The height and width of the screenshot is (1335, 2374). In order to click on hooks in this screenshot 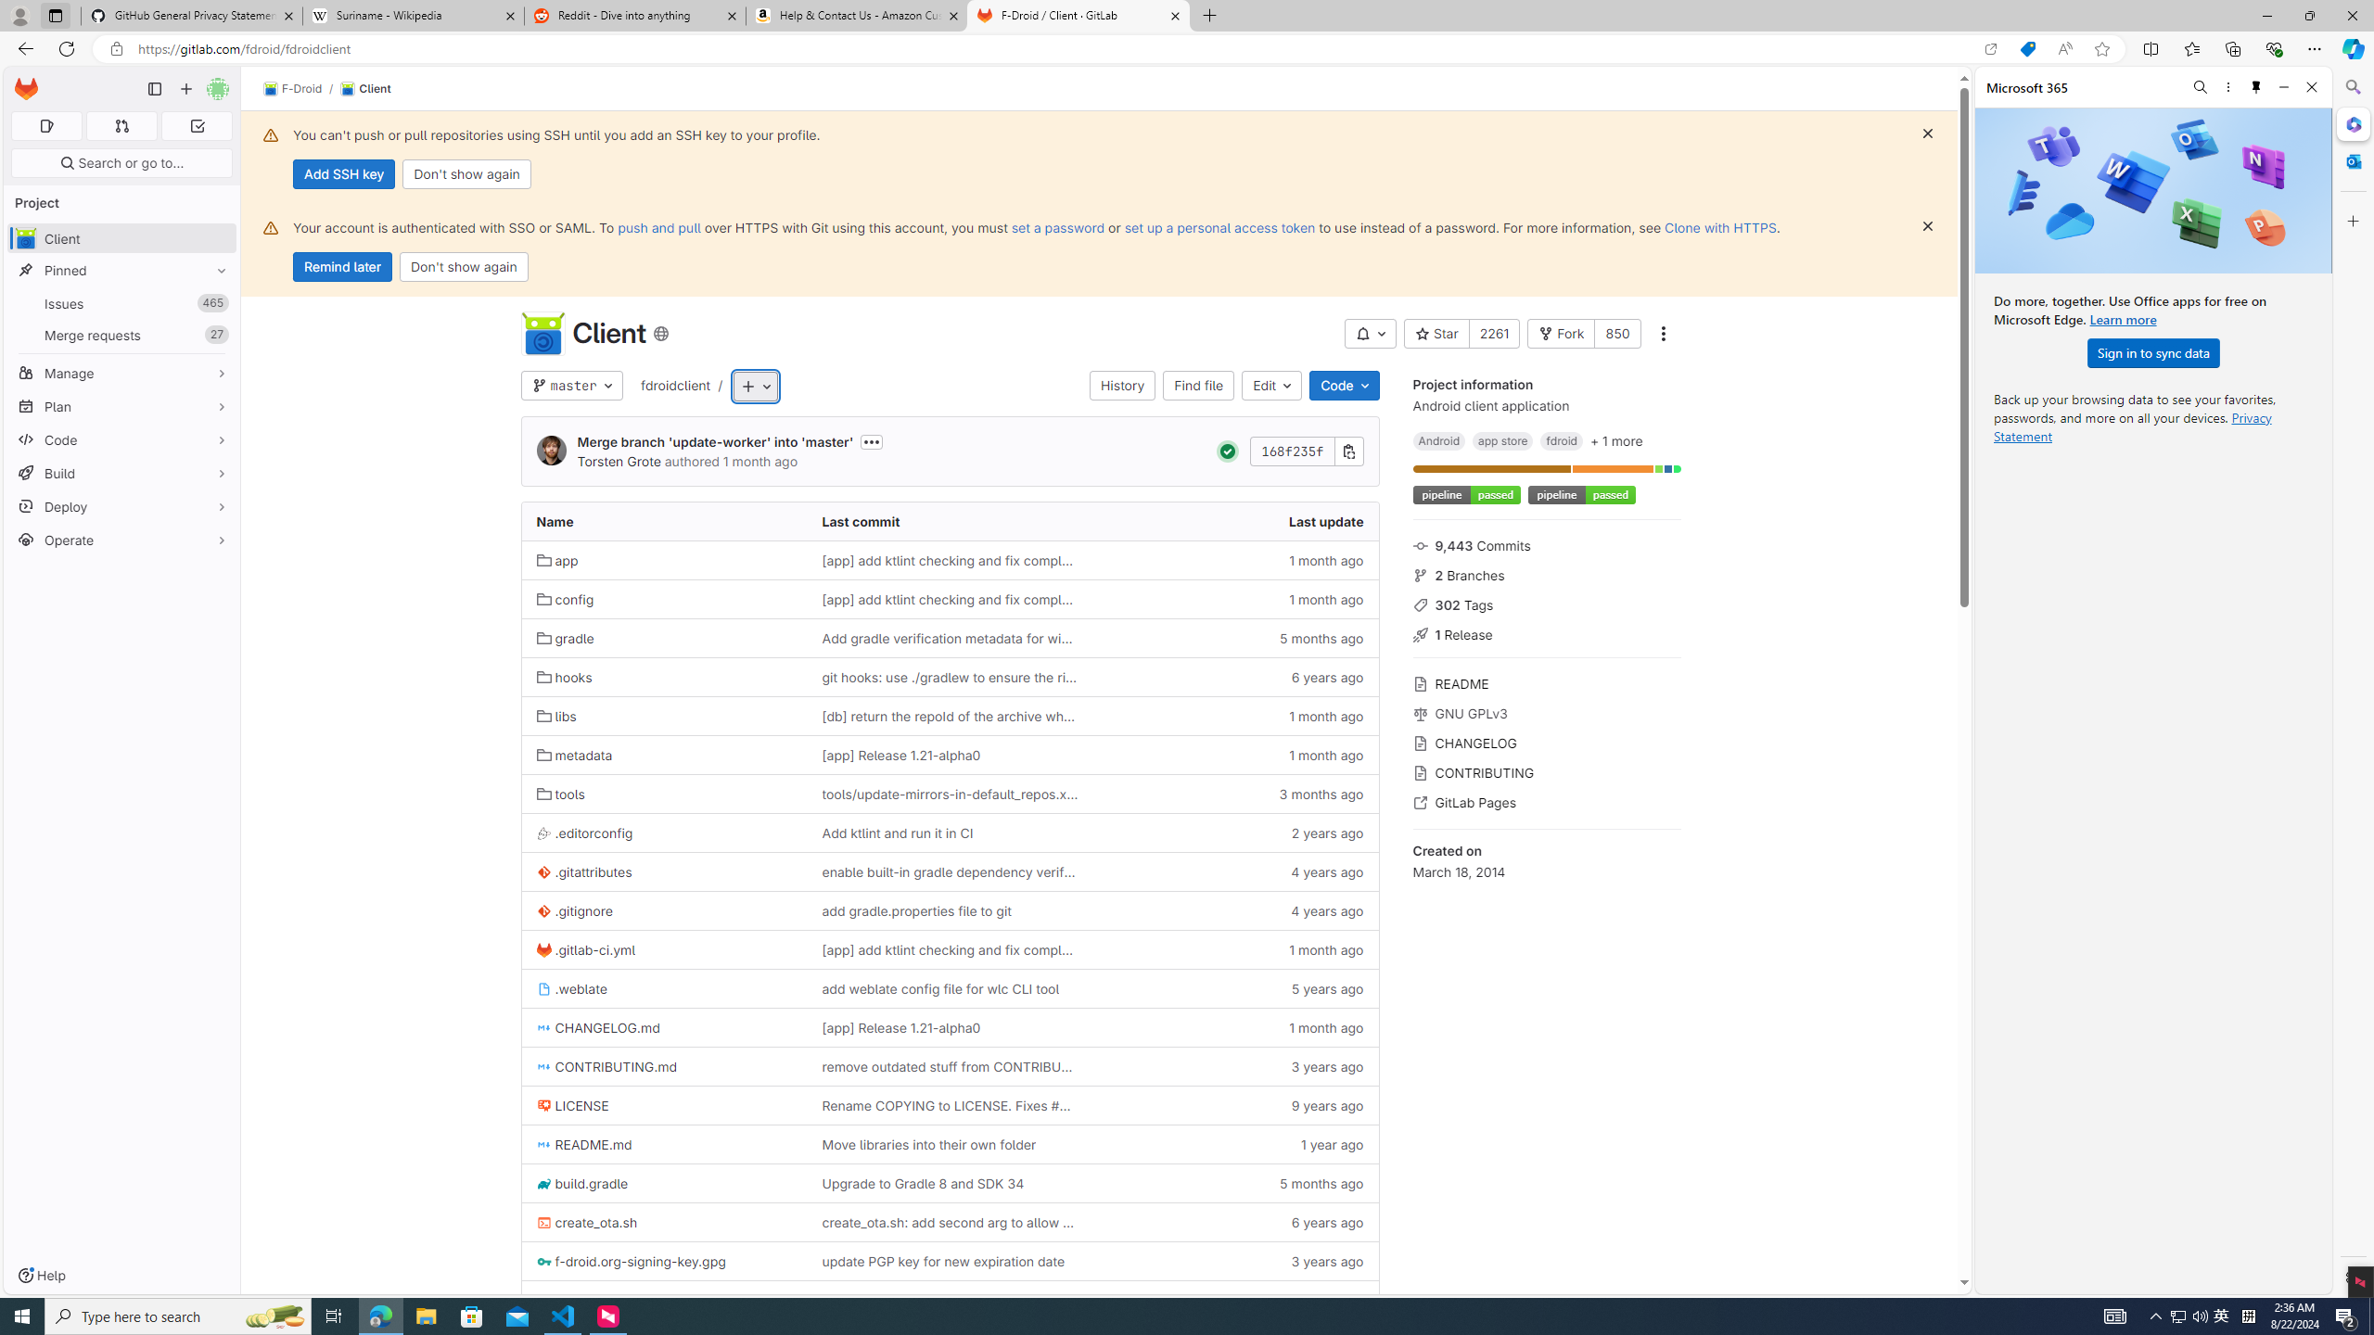, I will do `click(565, 677)`.